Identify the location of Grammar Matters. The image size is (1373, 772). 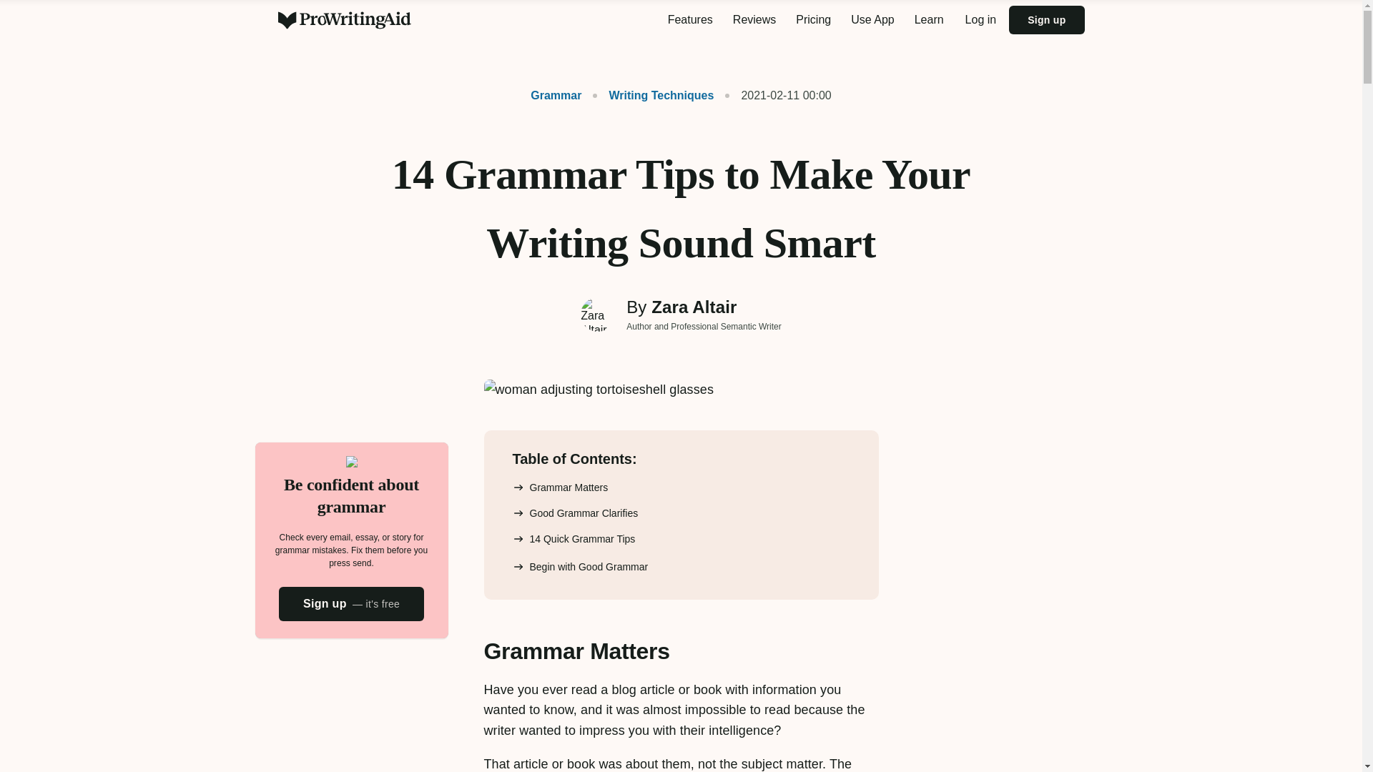
(560, 488).